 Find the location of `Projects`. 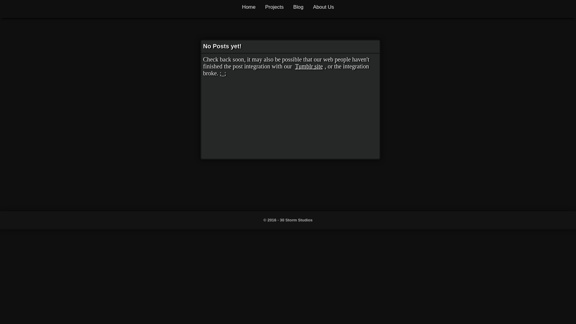

Projects is located at coordinates (274, 9).